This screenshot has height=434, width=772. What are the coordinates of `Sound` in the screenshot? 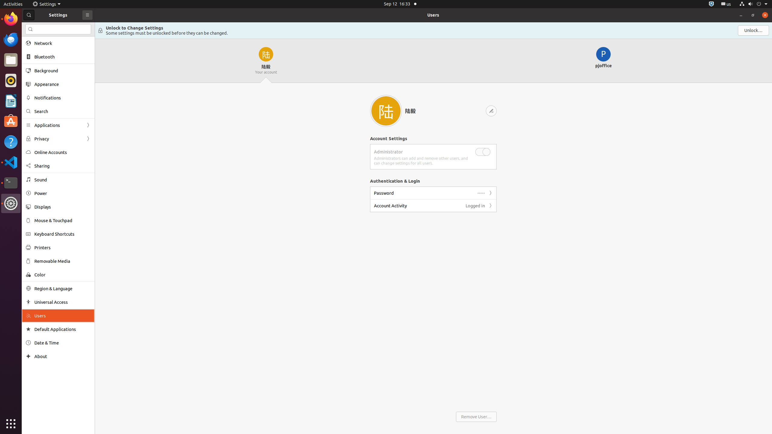 It's located at (62, 180).